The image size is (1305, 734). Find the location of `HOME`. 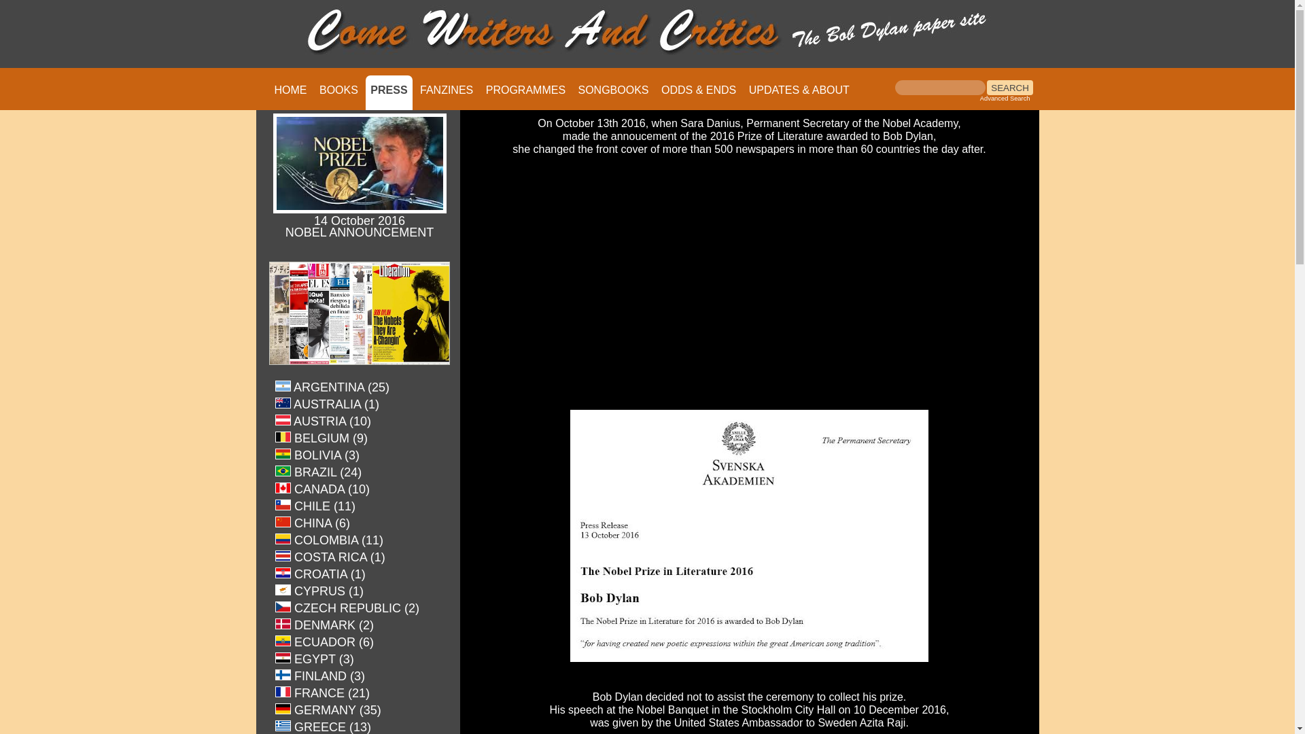

HOME is located at coordinates (290, 90).